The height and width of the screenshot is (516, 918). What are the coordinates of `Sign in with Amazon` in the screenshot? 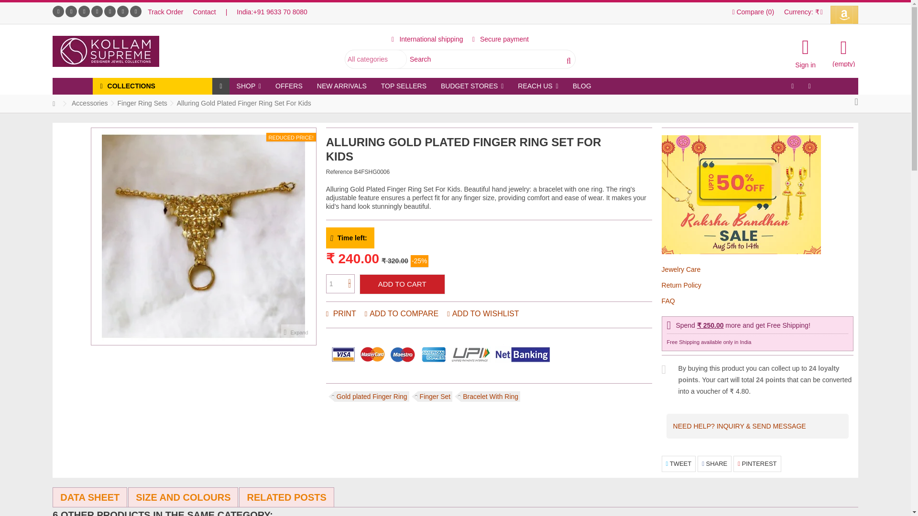 It's located at (844, 14).